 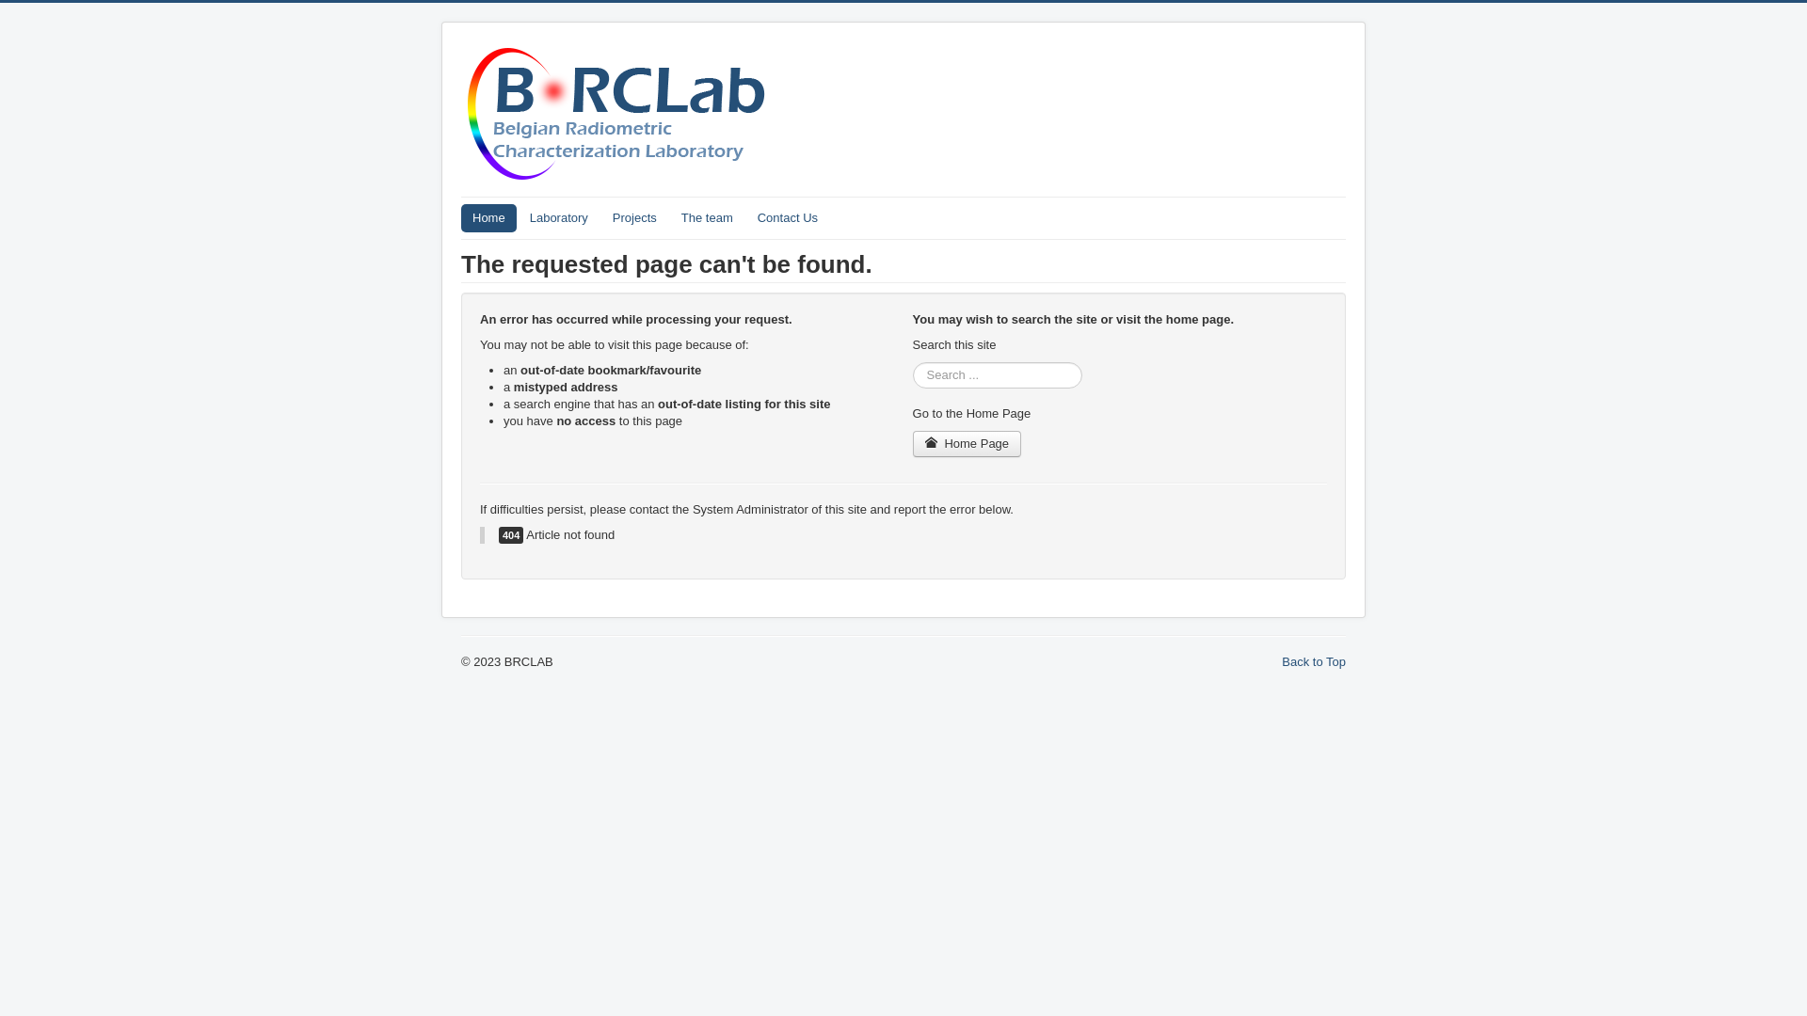 What do you see at coordinates (708, 218) in the screenshot?
I see `The team` at bounding box center [708, 218].